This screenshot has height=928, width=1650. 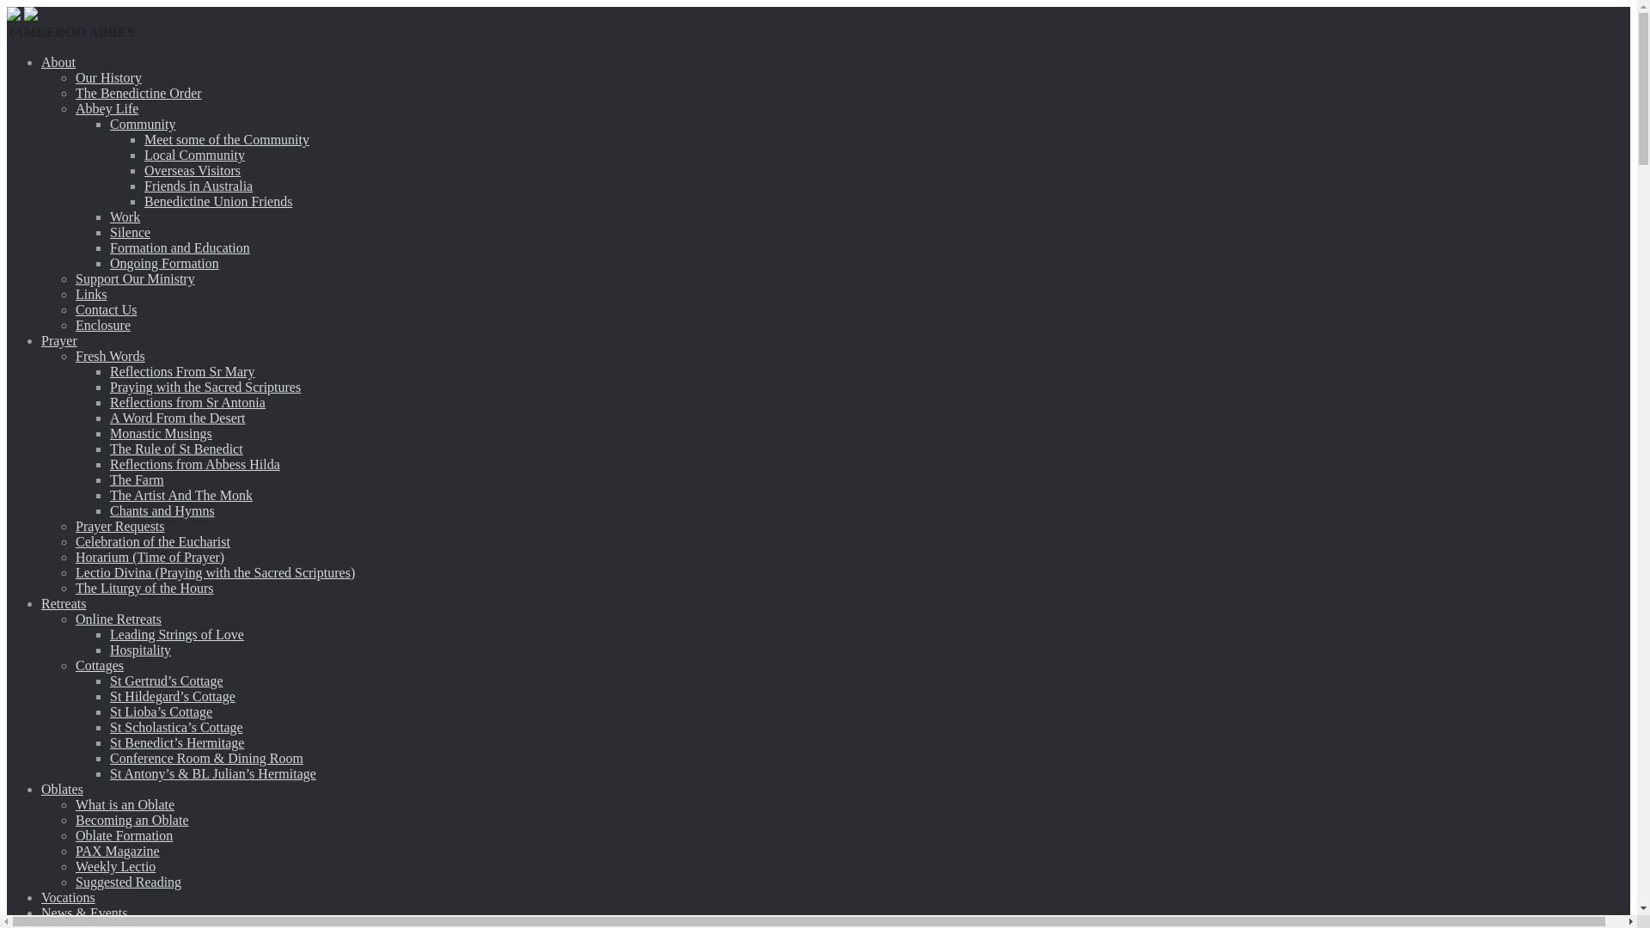 I want to click on Reflections from Abbess Hilda, so click(x=195, y=464).